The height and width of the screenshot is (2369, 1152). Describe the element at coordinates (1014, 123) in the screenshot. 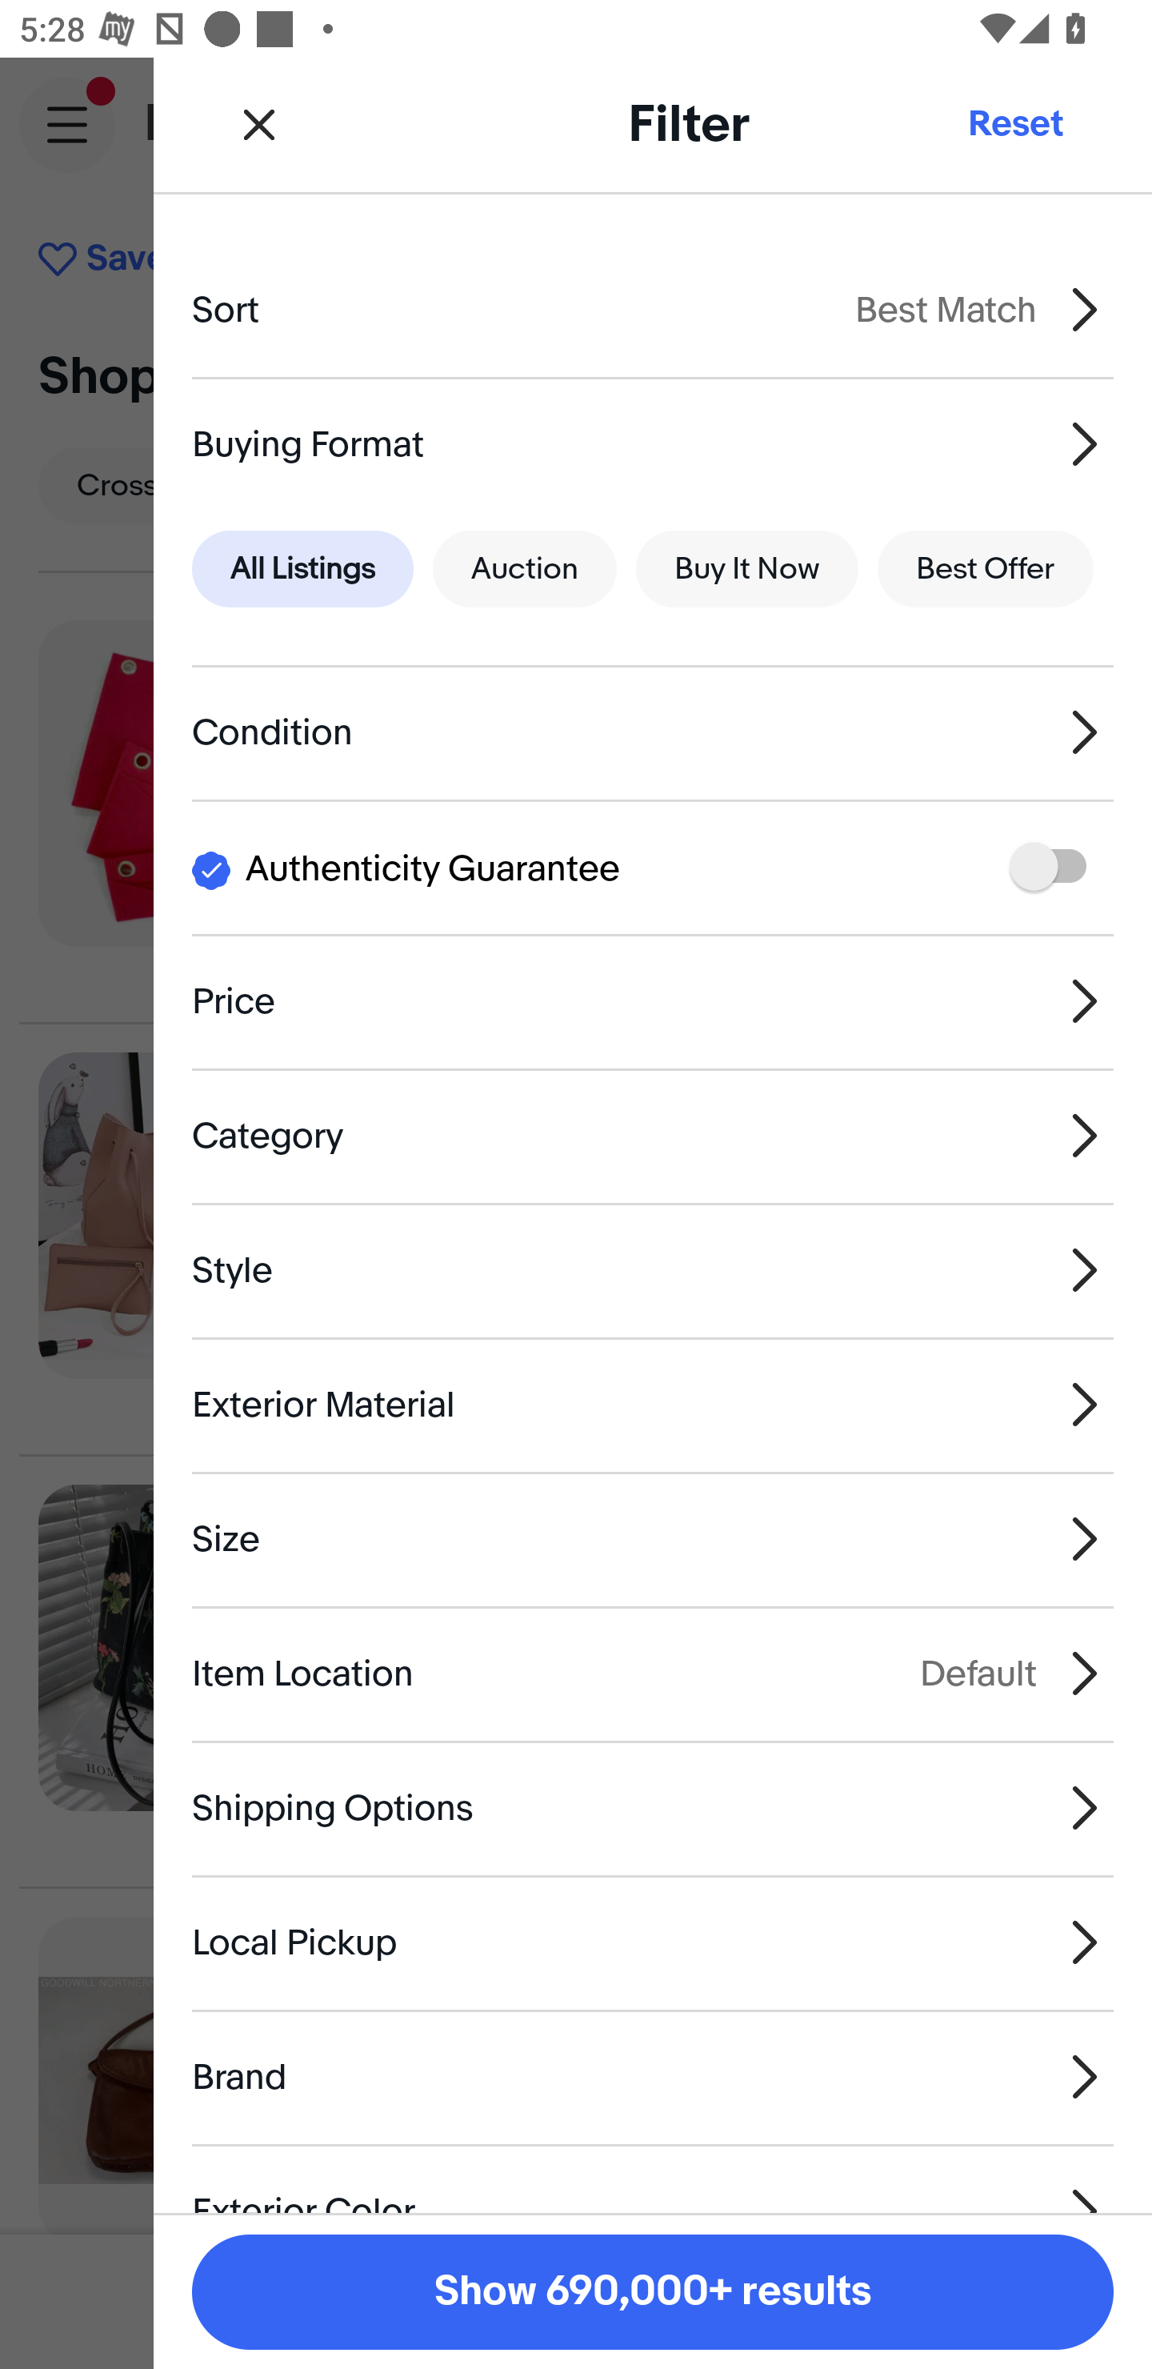

I see `Reset` at that location.